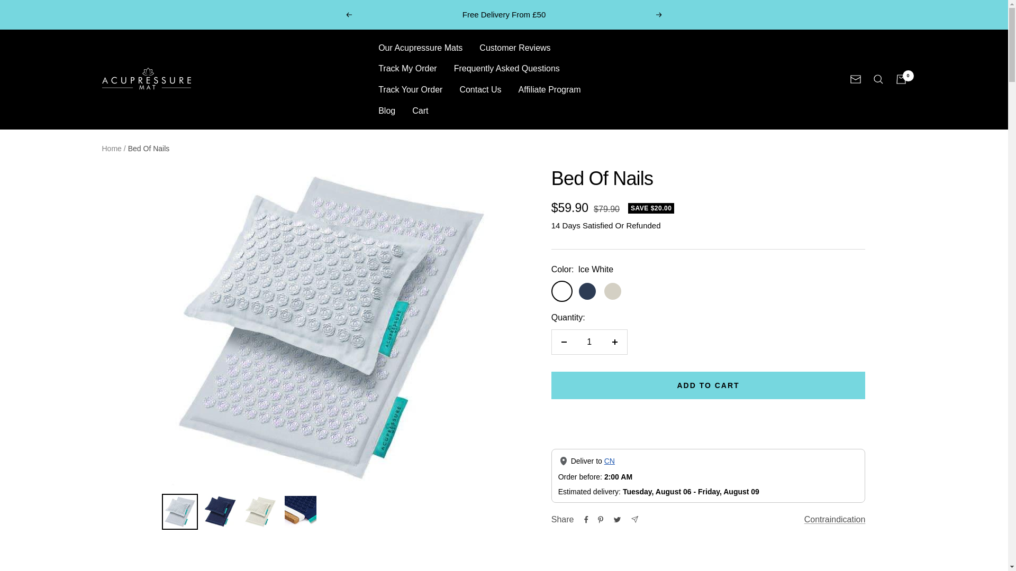 The width and height of the screenshot is (1016, 571). Describe the element at coordinates (564, 342) in the screenshot. I see `Decrease quantity` at that location.